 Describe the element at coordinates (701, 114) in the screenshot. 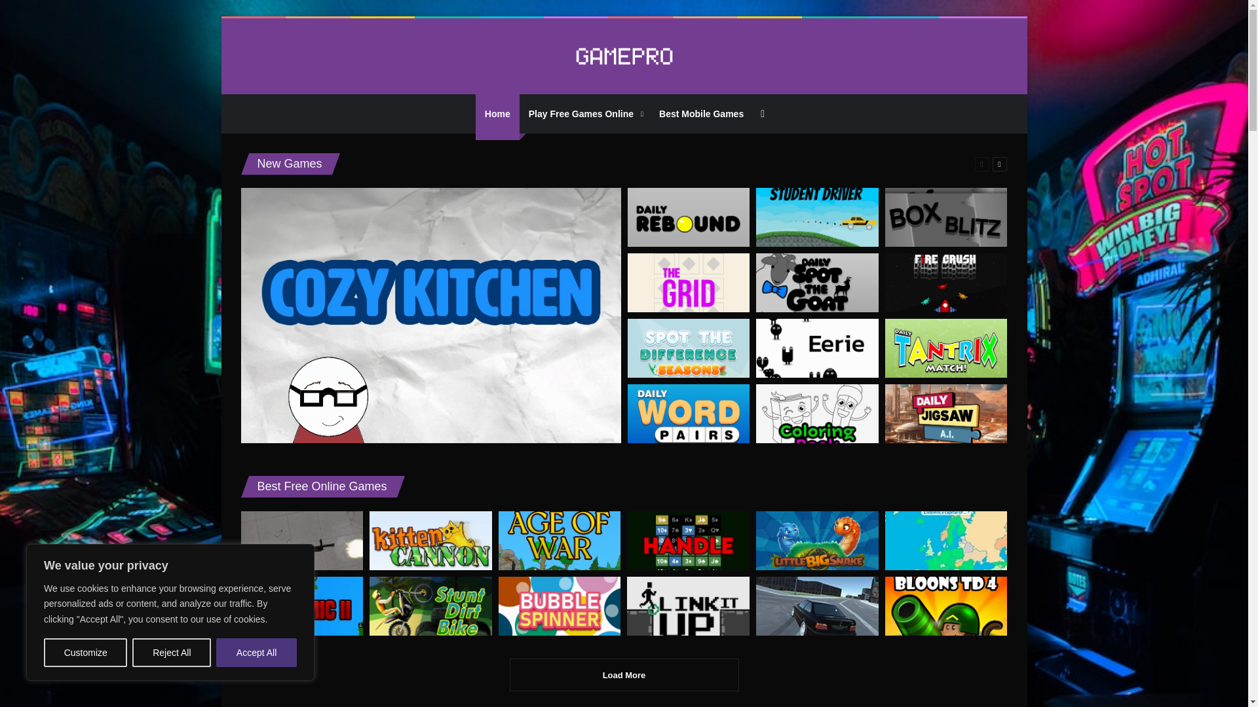

I see `Best Mobile Games` at that location.